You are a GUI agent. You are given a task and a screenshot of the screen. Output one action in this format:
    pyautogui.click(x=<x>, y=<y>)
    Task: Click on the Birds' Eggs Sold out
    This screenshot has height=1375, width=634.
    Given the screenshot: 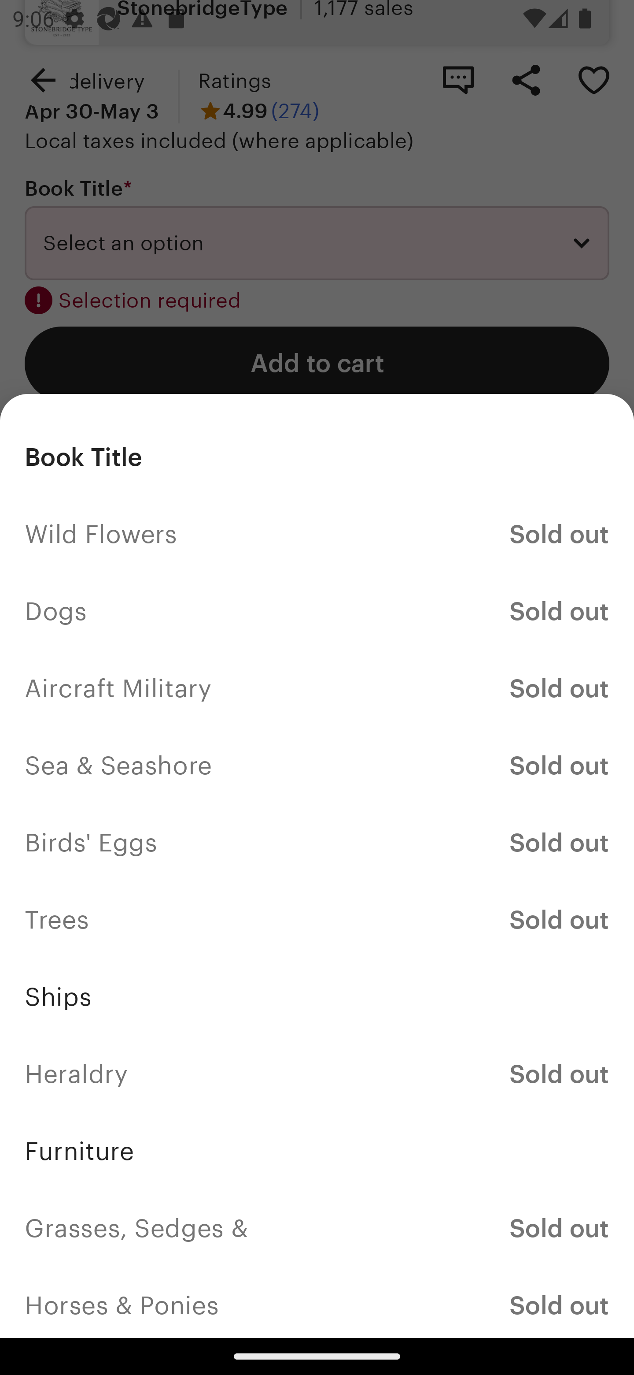 What is the action you would take?
    pyautogui.click(x=317, y=843)
    